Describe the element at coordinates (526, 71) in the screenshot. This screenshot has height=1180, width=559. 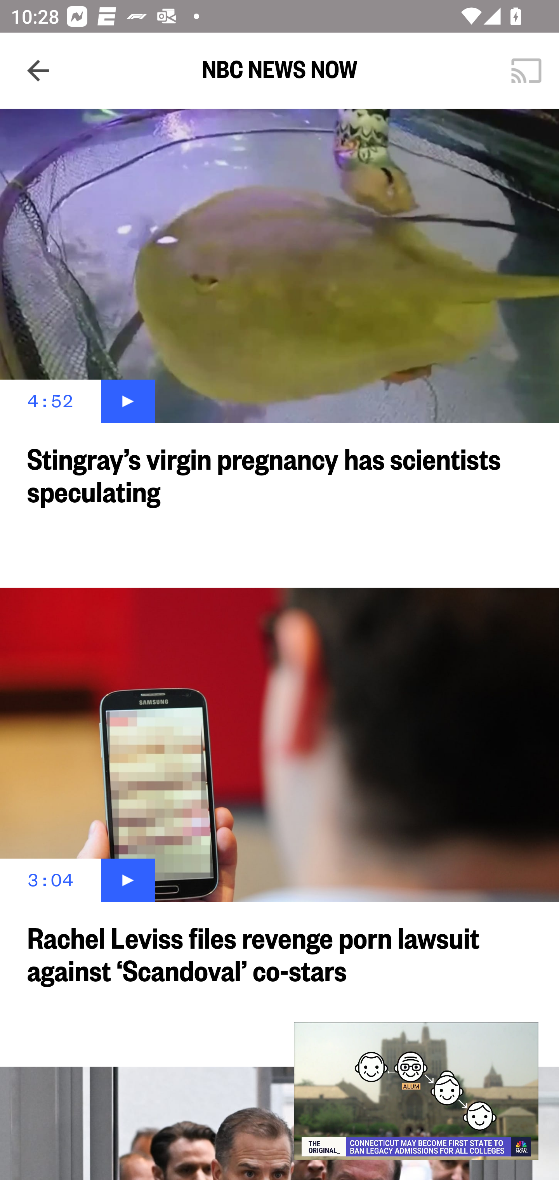
I see `Cast. Disconnected` at that location.